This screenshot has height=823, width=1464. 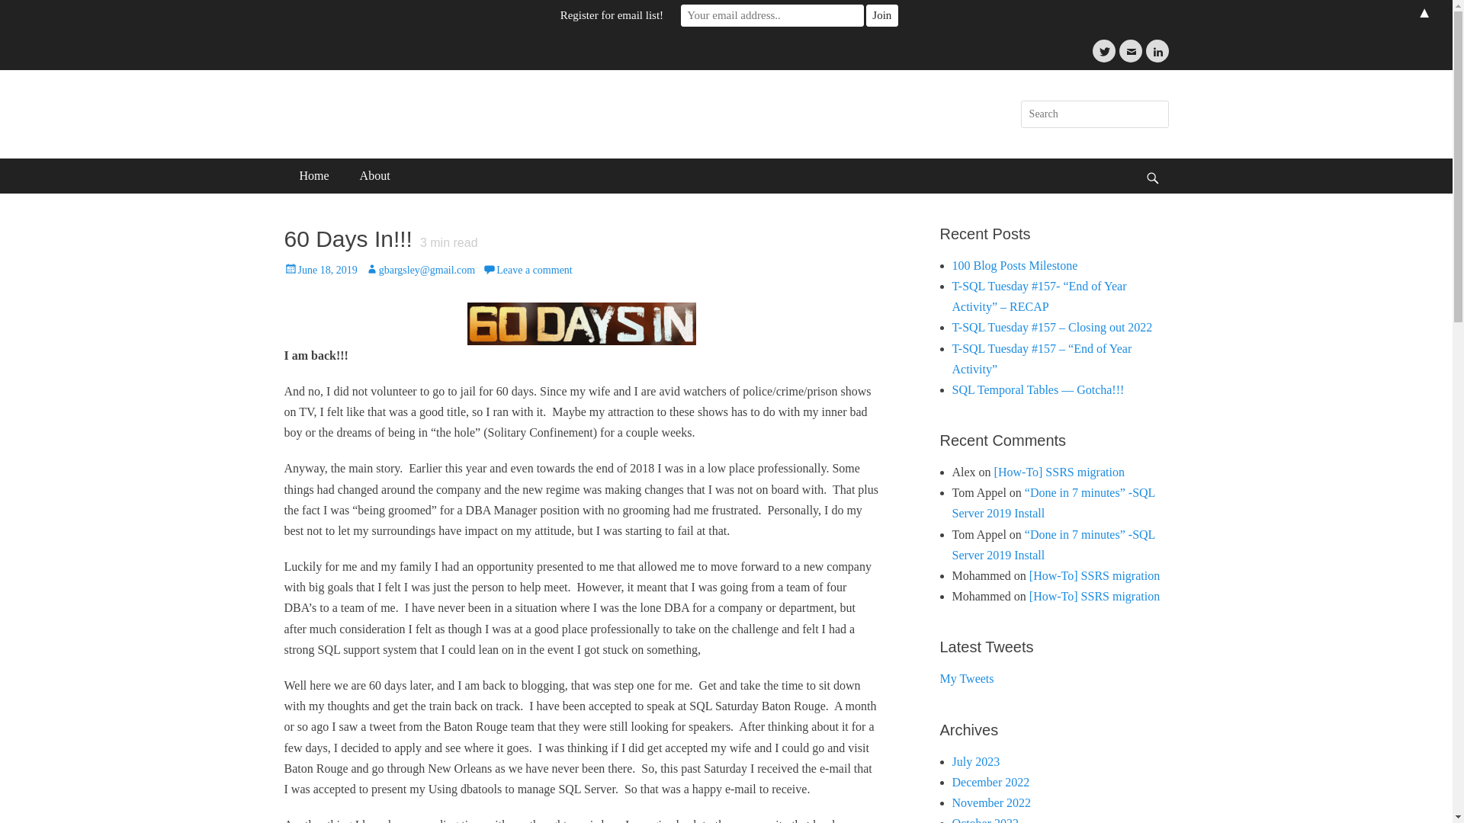 What do you see at coordinates (1156, 50) in the screenshot?
I see `LinkedIn` at bounding box center [1156, 50].